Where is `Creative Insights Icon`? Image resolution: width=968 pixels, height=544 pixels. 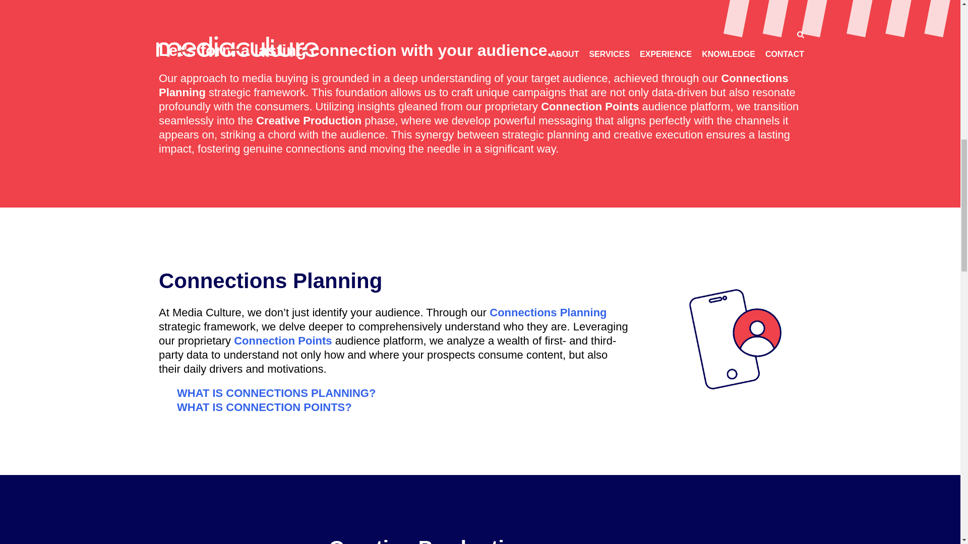 Creative Insights Icon is located at coordinates (225, 542).